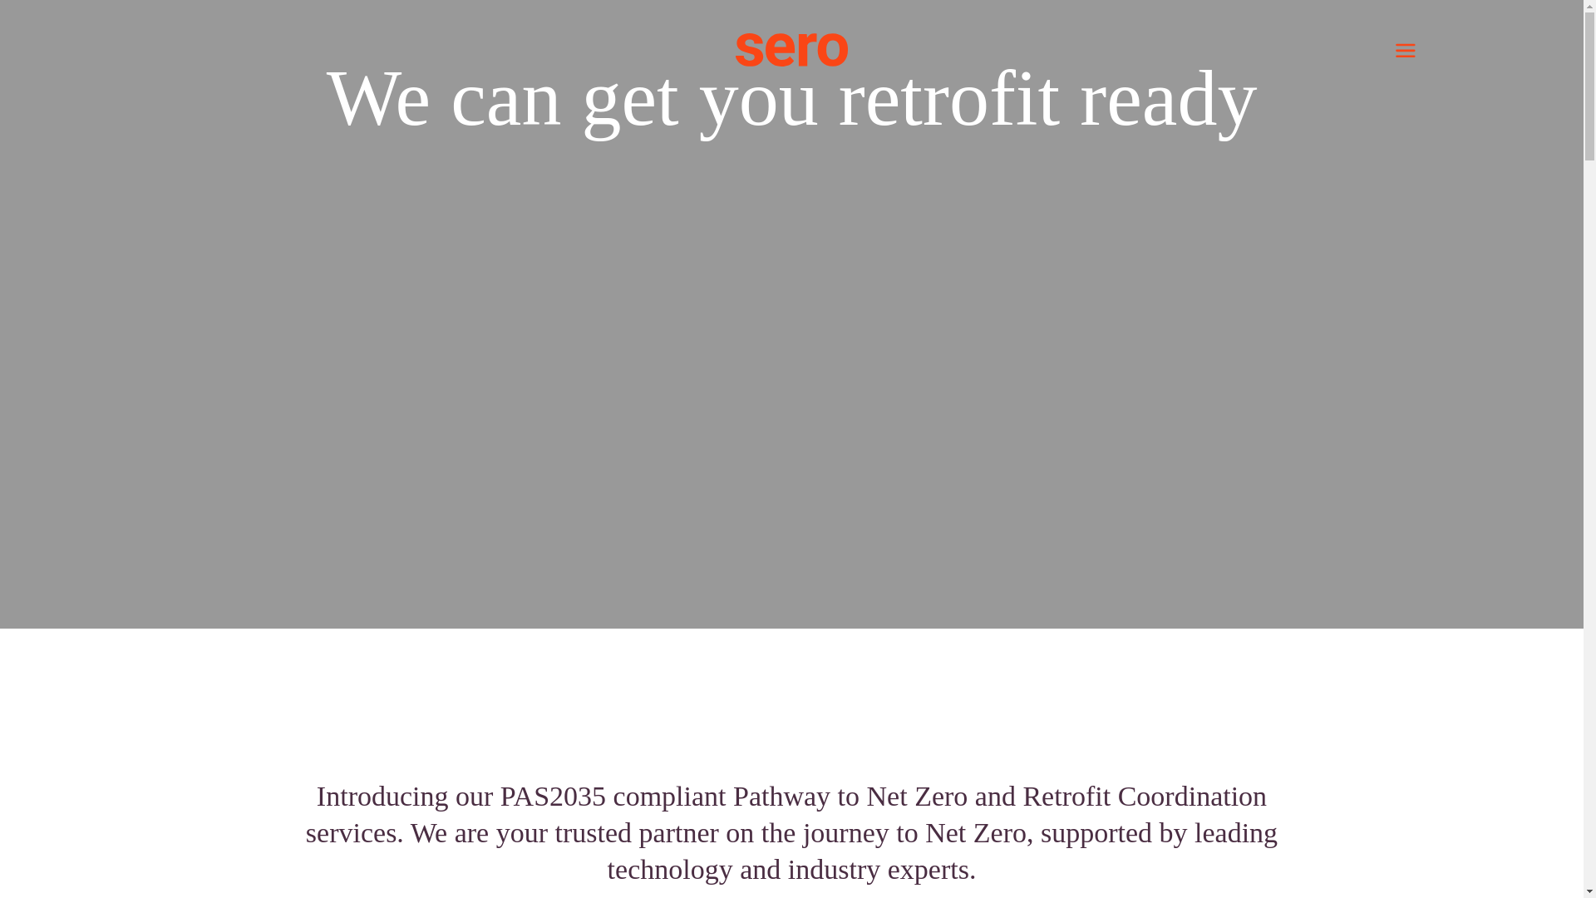 The image size is (1596, 898). What do you see at coordinates (791, 49) in the screenshot?
I see `Sero` at bounding box center [791, 49].